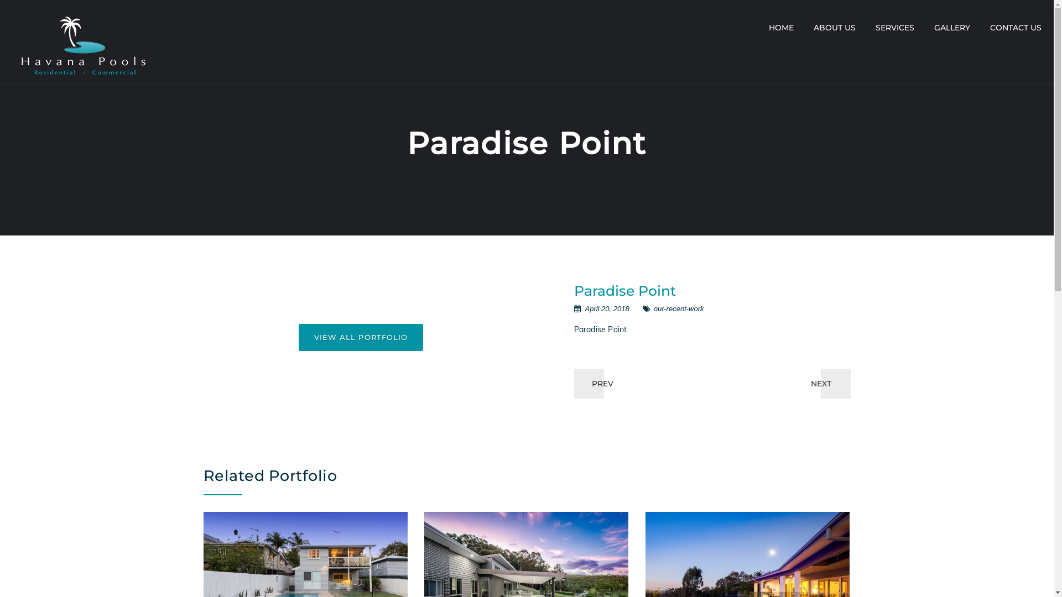 This screenshot has height=597, width=1062. What do you see at coordinates (1016, 28) in the screenshot?
I see `CONTACT US` at bounding box center [1016, 28].